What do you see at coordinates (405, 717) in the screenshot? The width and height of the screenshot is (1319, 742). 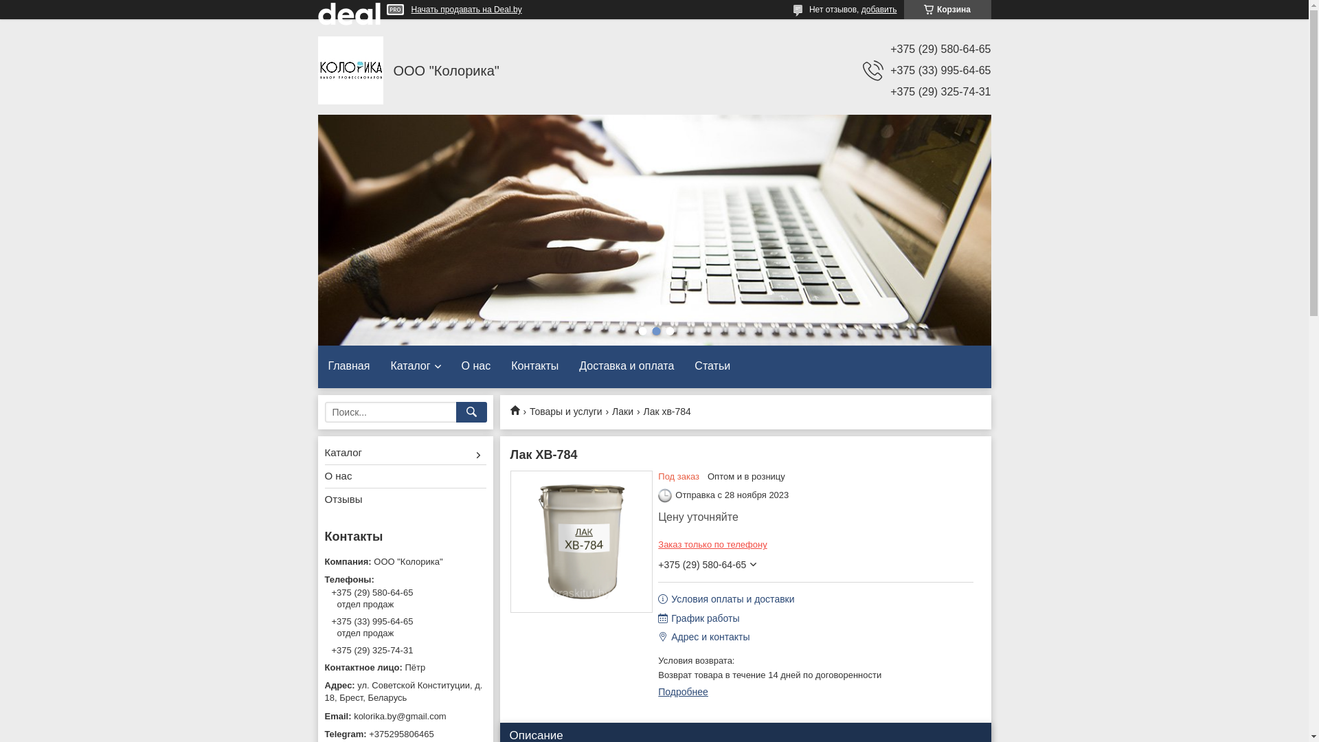 I see `kolorika.by@gmail.com` at bounding box center [405, 717].